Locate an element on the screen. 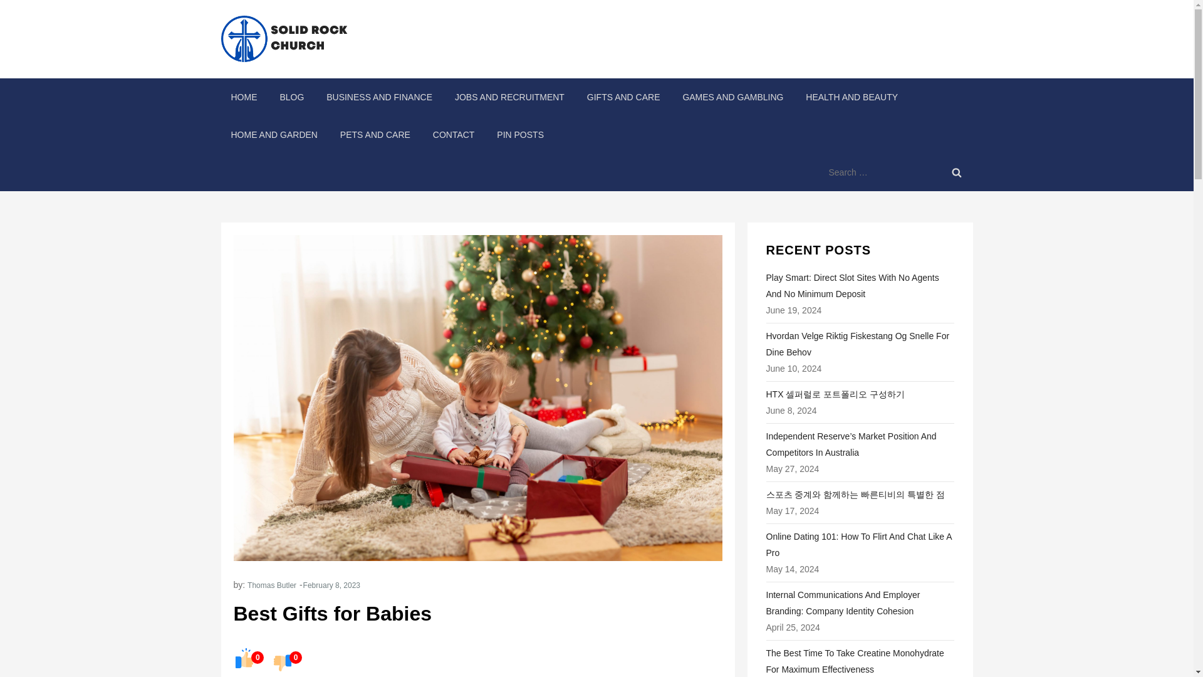 The height and width of the screenshot is (677, 1203). PETS AND CARE is located at coordinates (375, 134).